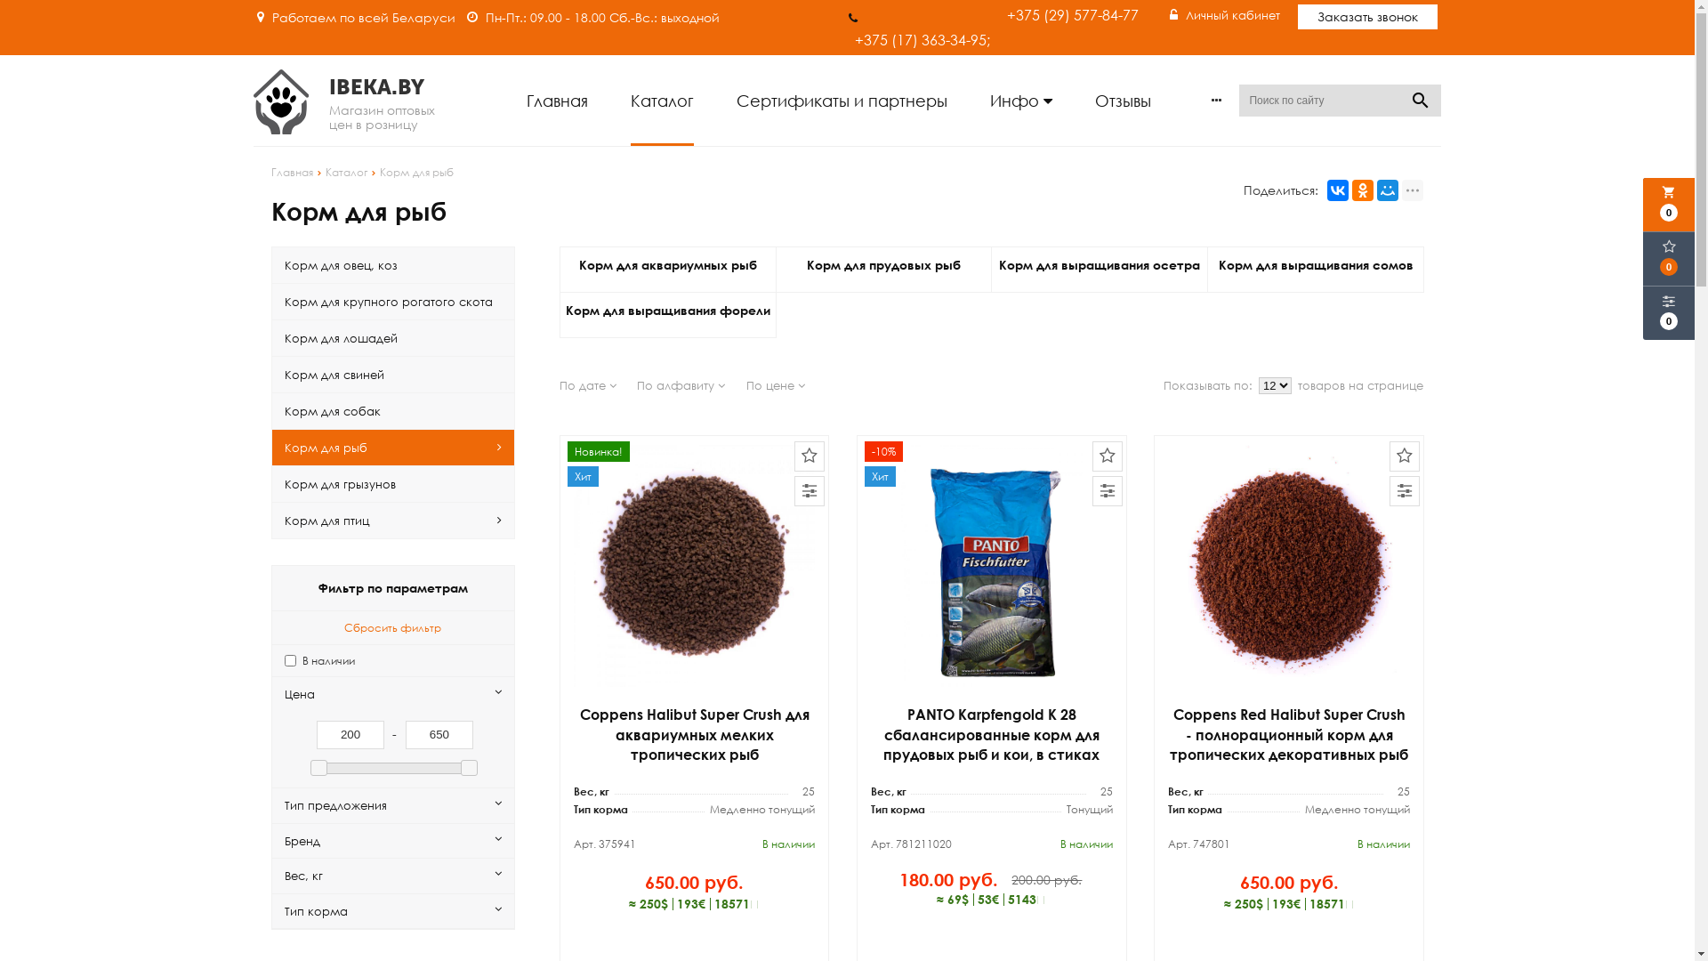  What do you see at coordinates (1669, 259) in the screenshot?
I see `0` at bounding box center [1669, 259].